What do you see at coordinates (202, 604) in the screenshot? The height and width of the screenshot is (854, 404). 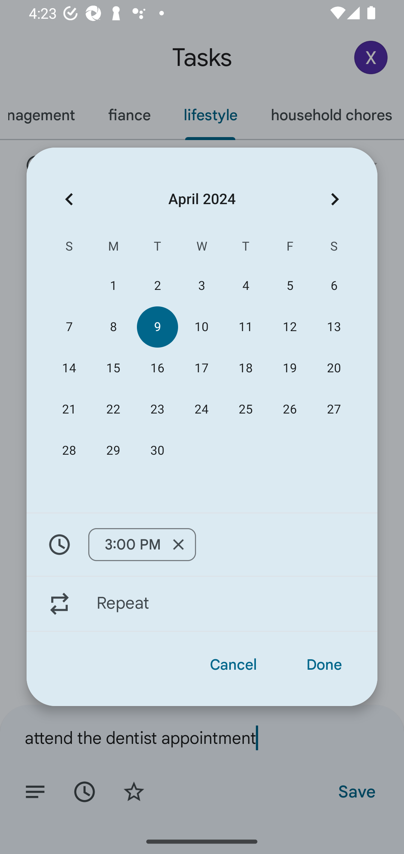 I see `Repeat` at bounding box center [202, 604].